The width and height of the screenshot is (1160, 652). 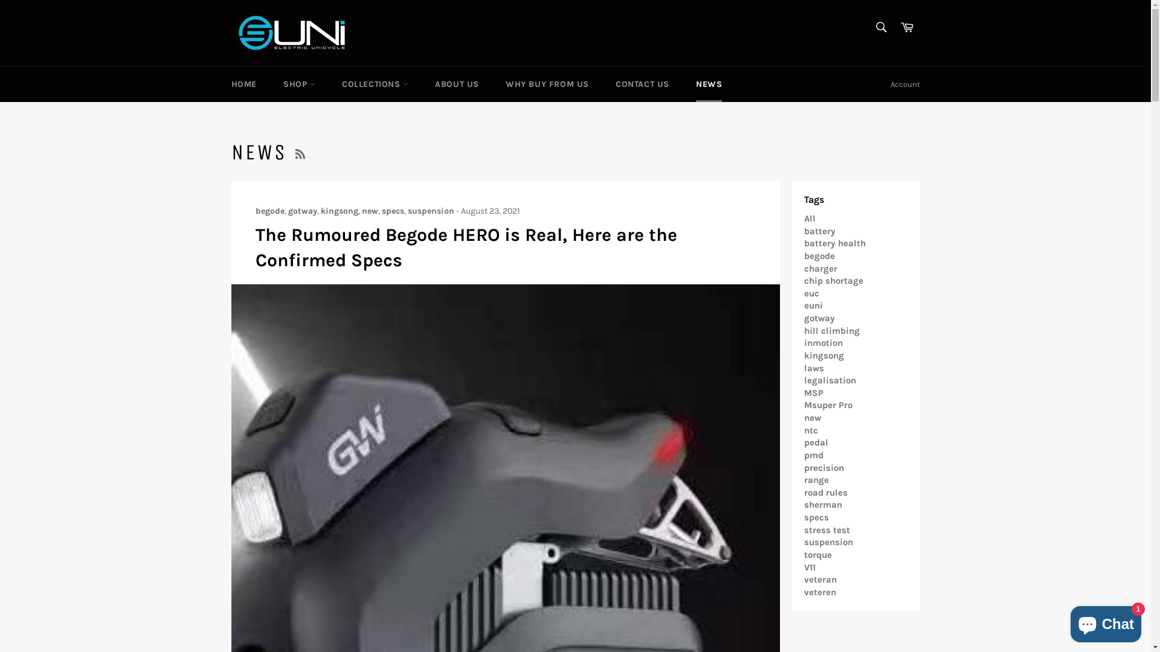 I want to click on gotway, so click(x=302, y=211).